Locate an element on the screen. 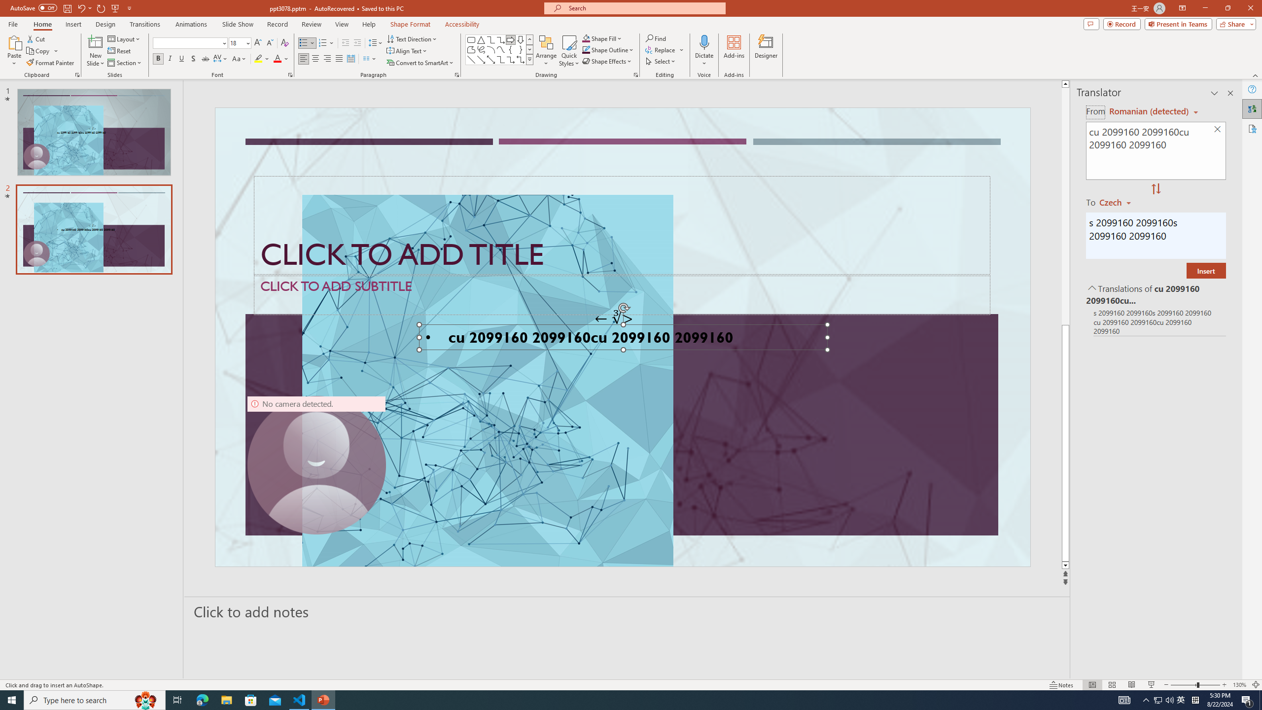 This screenshot has width=1262, height=710. Subtitle TextBox is located at coordinates (622, 294).